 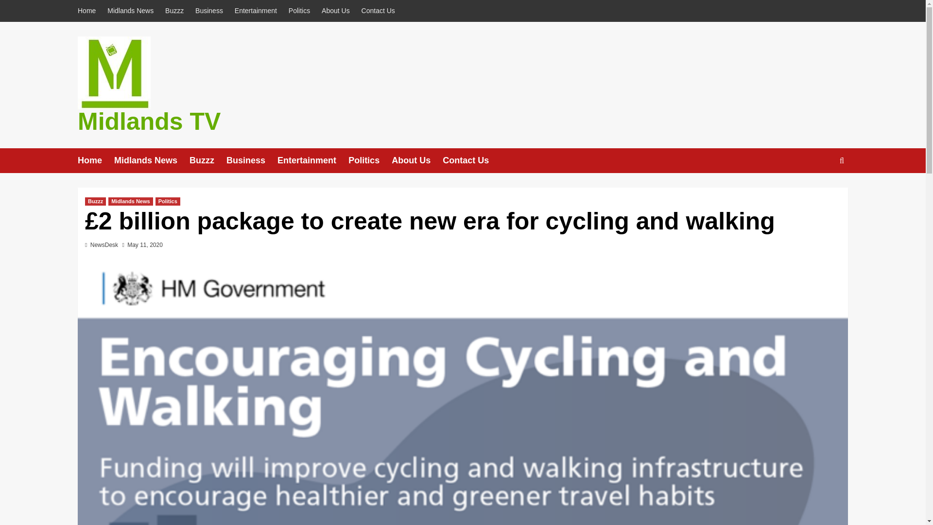 What do you see at coordinates (149, 122) in the screenshot?
I see `Midlands TV` at bounding box center [149, 122].